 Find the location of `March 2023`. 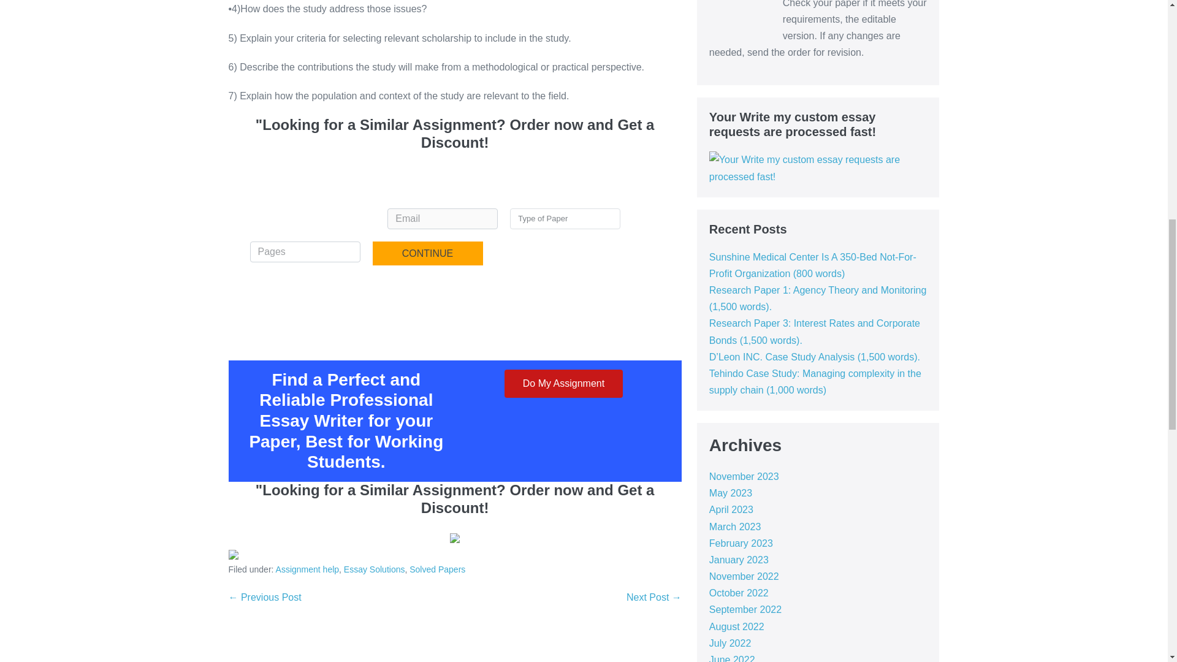

March 2023 is located at coordinates (736, 527).